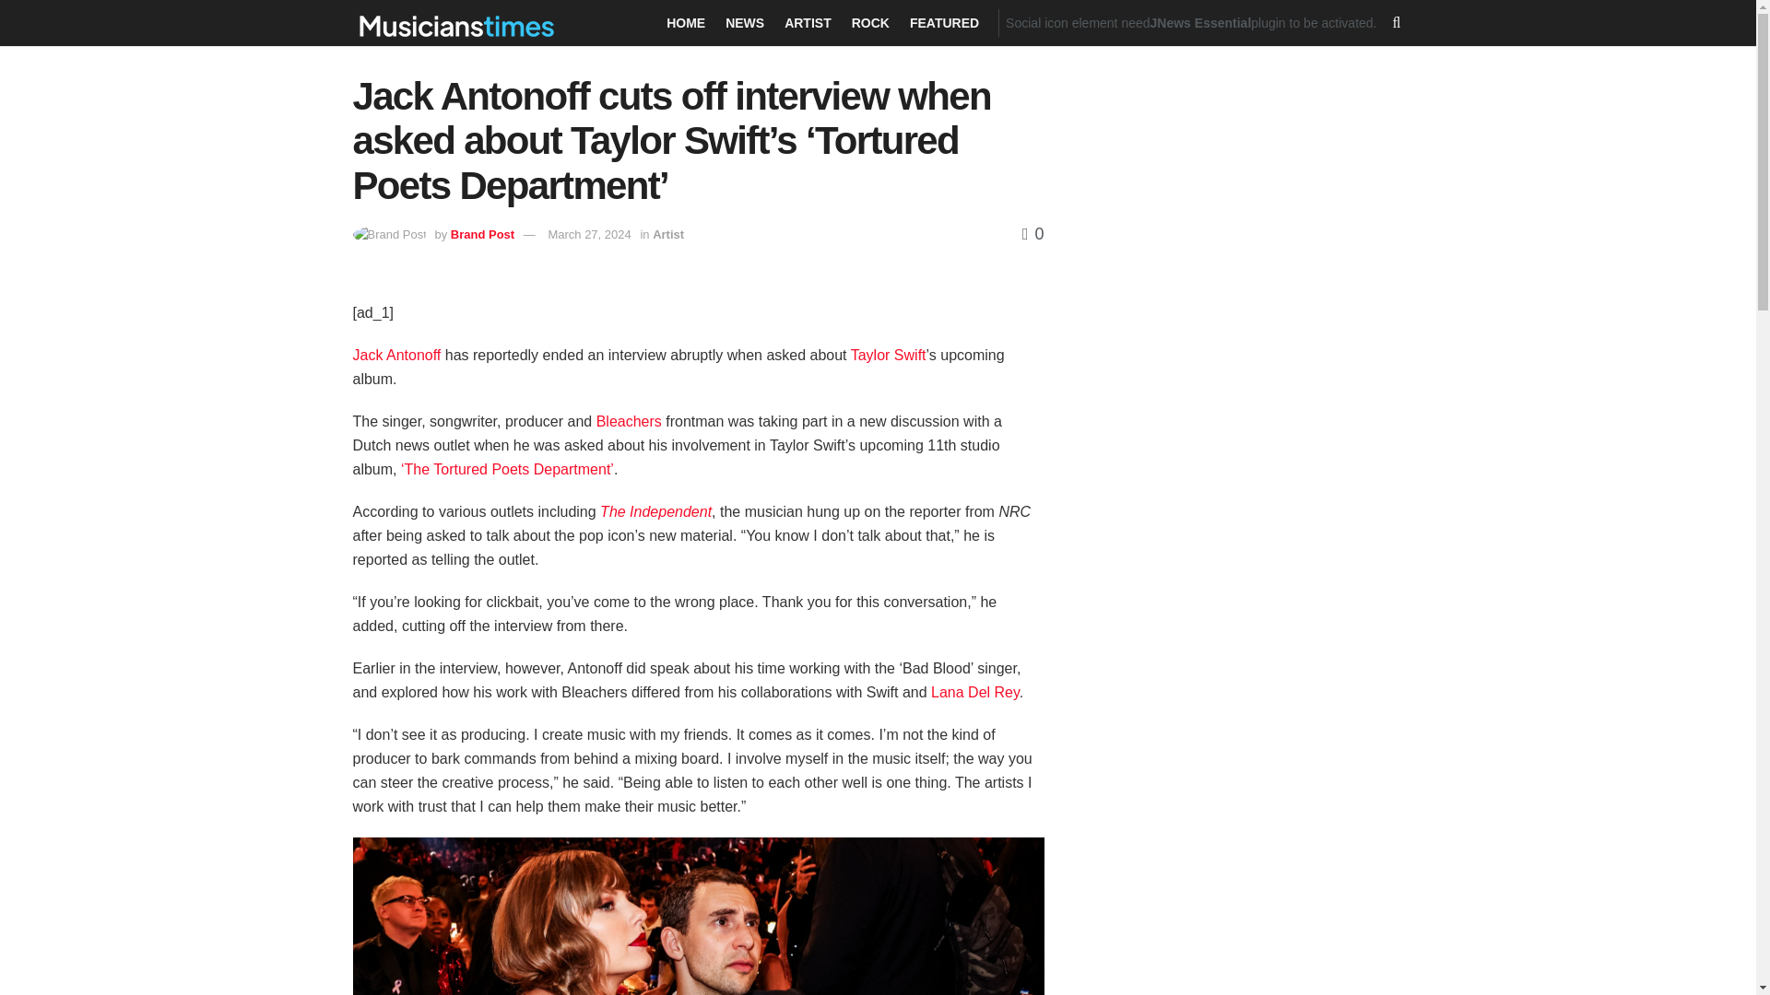 This screenshot has width=1770, height=995. I want to click on Taylor Swift, so click(889, 355).